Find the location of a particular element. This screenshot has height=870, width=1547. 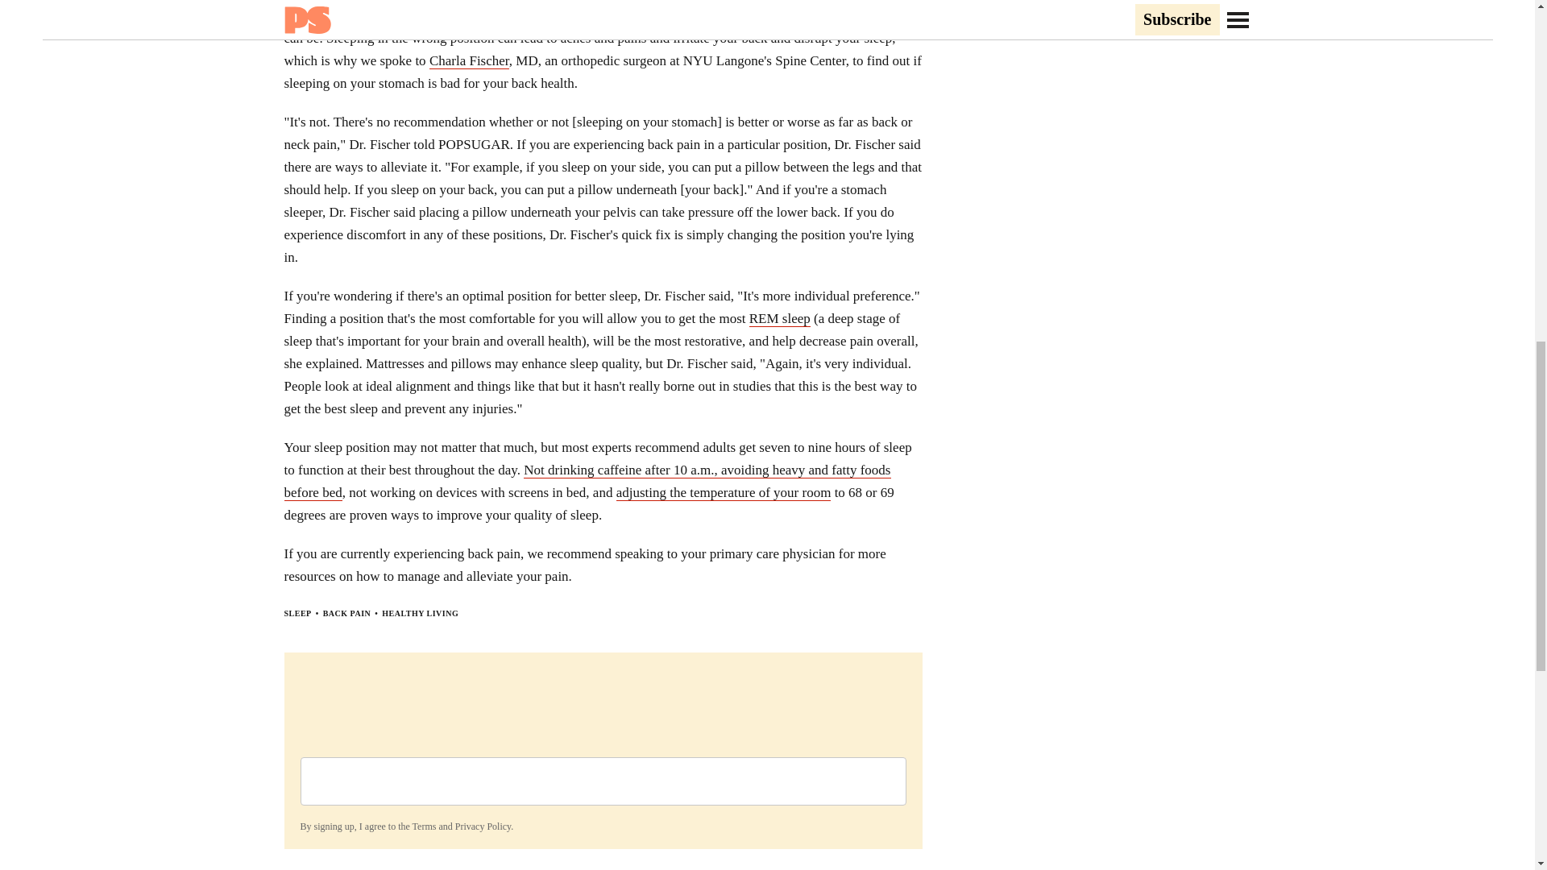

HEALTHY LIVING is located at coordinates (420, 613).